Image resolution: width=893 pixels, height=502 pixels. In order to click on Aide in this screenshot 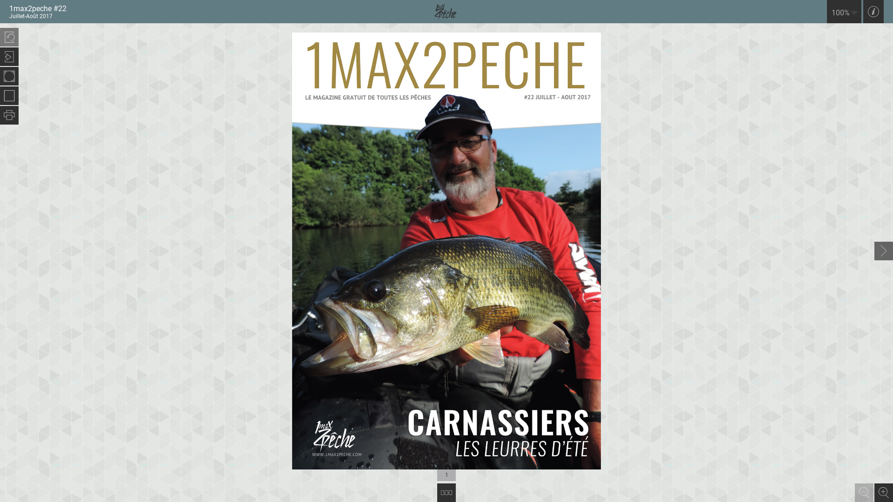, I will do `click(873, 12)`.